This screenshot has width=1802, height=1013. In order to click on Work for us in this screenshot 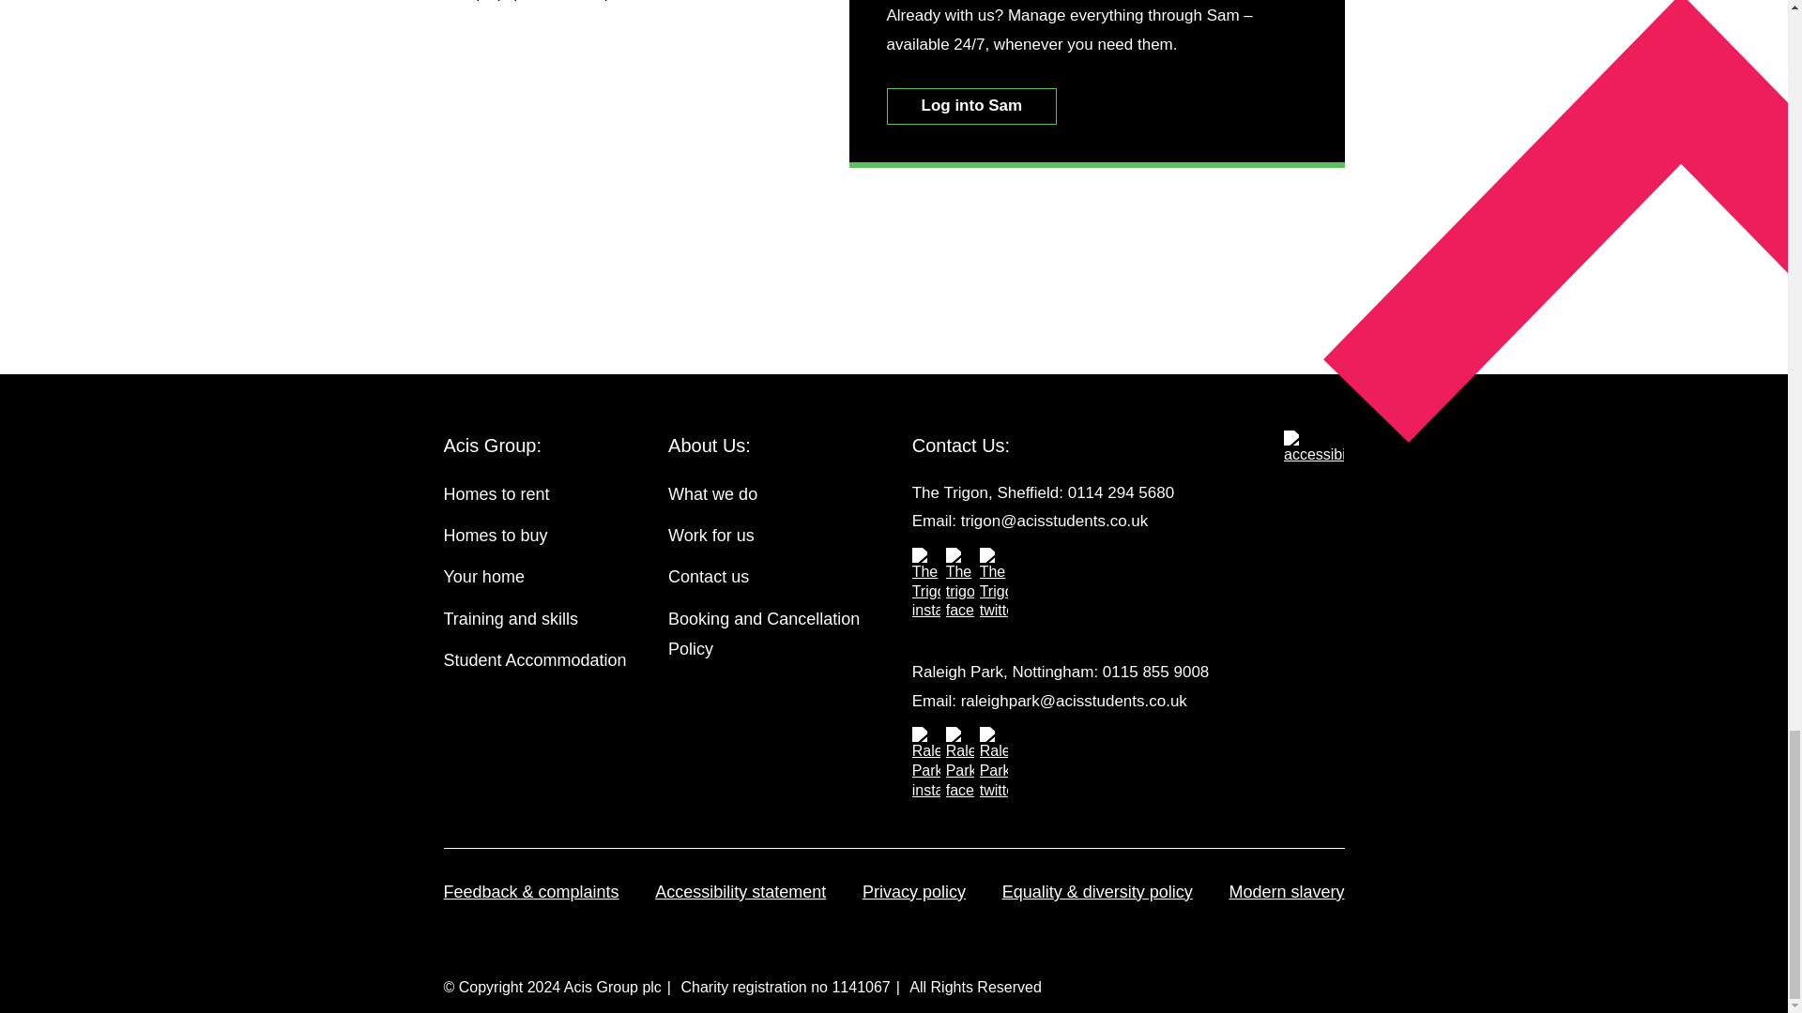, I will do `click(771, 541)`.